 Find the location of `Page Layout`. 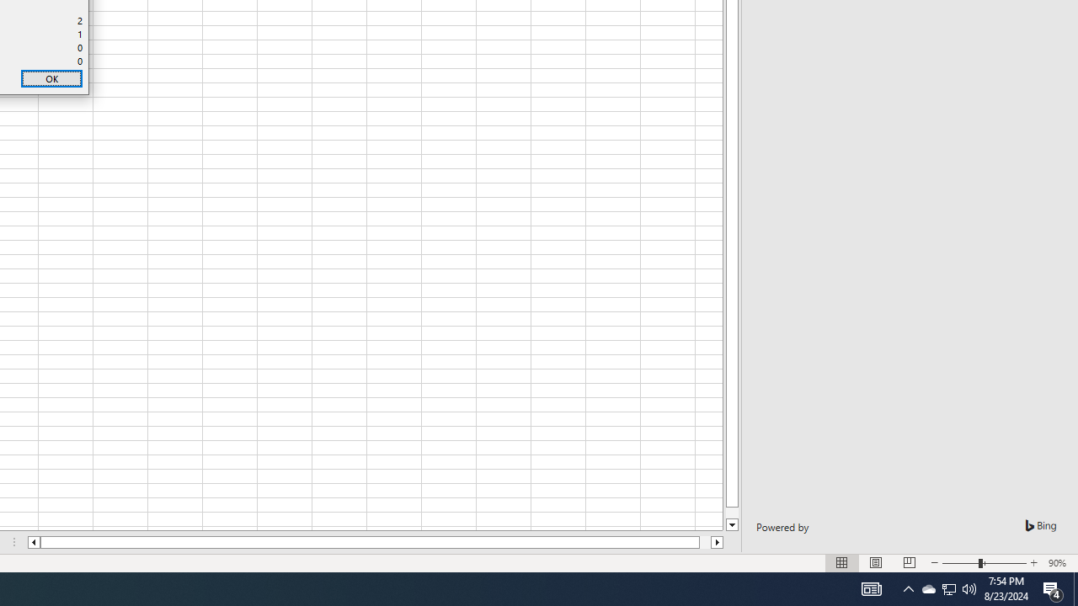

Page Layout is located at coordinates (909, 562).